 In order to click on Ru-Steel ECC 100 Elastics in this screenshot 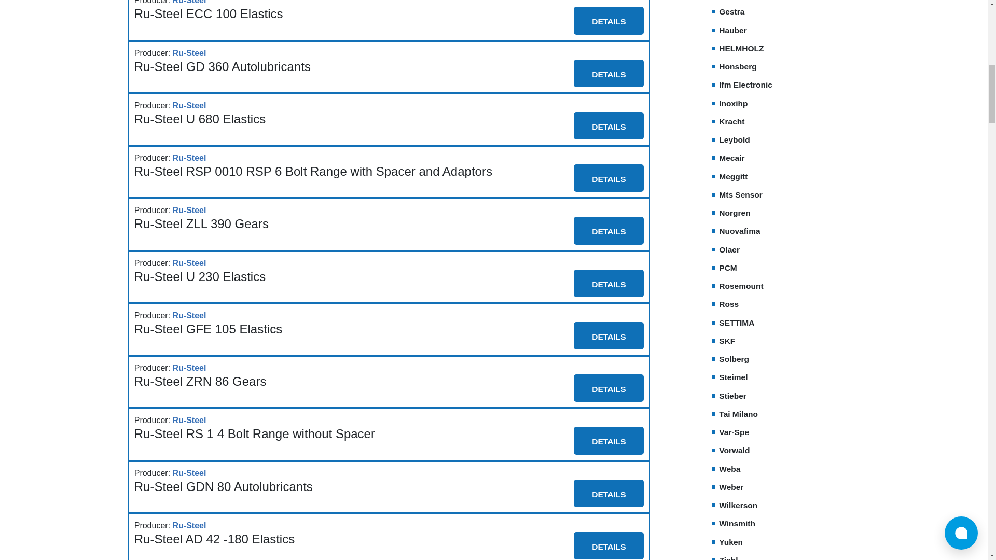, I will do `click(209, 13)`.